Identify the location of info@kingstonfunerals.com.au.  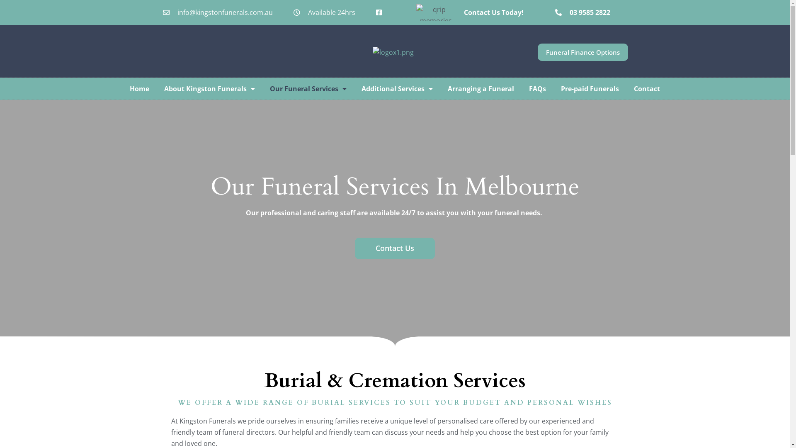
(217, 12).